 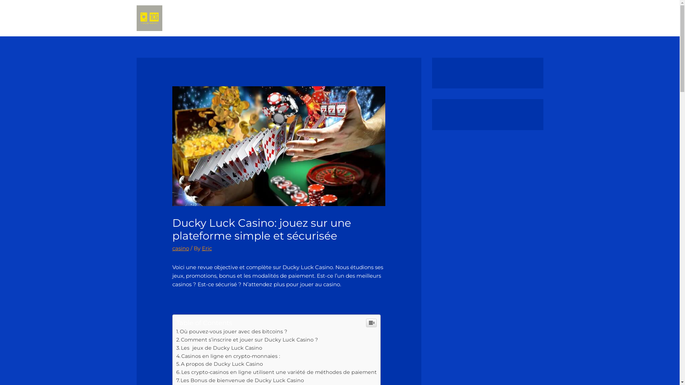 What do you see at coordinates (219, 348) in the screenshot?
I see `Les  jeux de Ducky Luck Casino` at bounding box center [219, 348].